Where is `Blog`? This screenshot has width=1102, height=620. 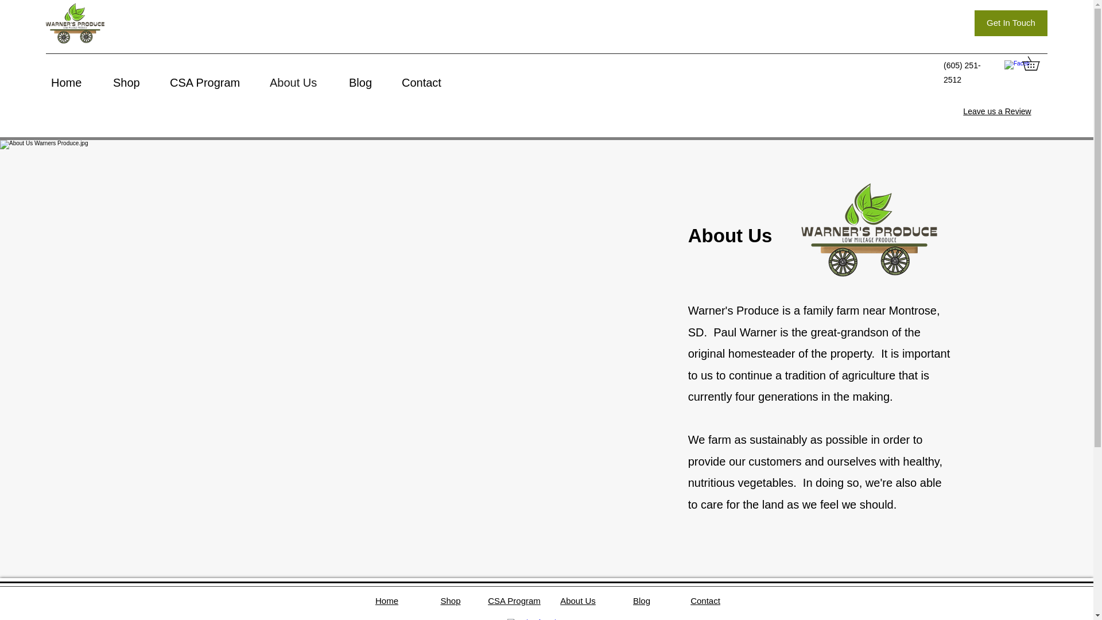
Blog is located at coordinates (641, 600).